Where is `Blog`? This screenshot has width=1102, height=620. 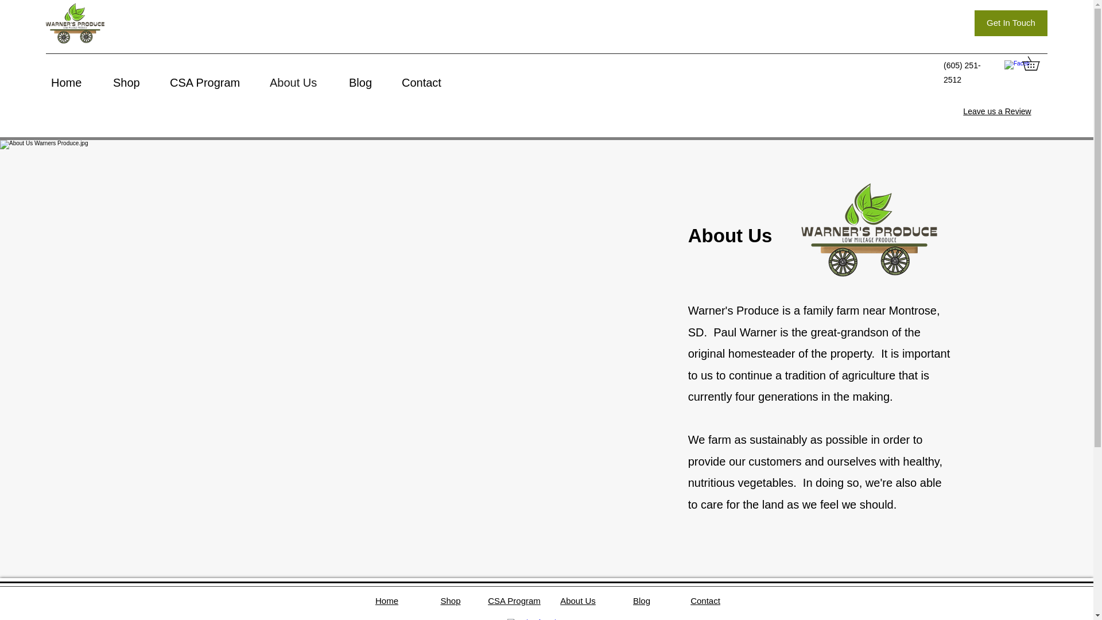
Blog is located at coordinates (641, 600).